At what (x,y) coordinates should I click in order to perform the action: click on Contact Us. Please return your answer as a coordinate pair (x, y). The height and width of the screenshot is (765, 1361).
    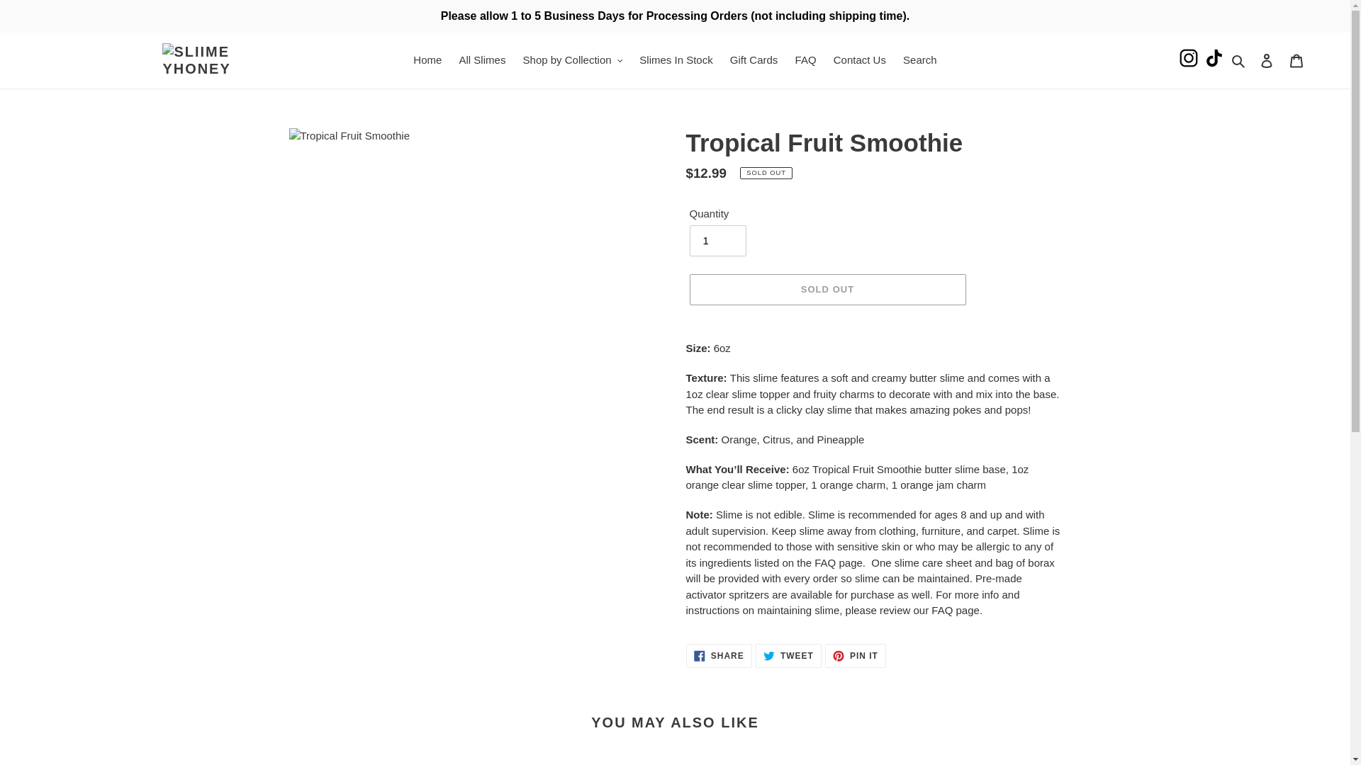
    Looking at the image, I should click on (859, 61).